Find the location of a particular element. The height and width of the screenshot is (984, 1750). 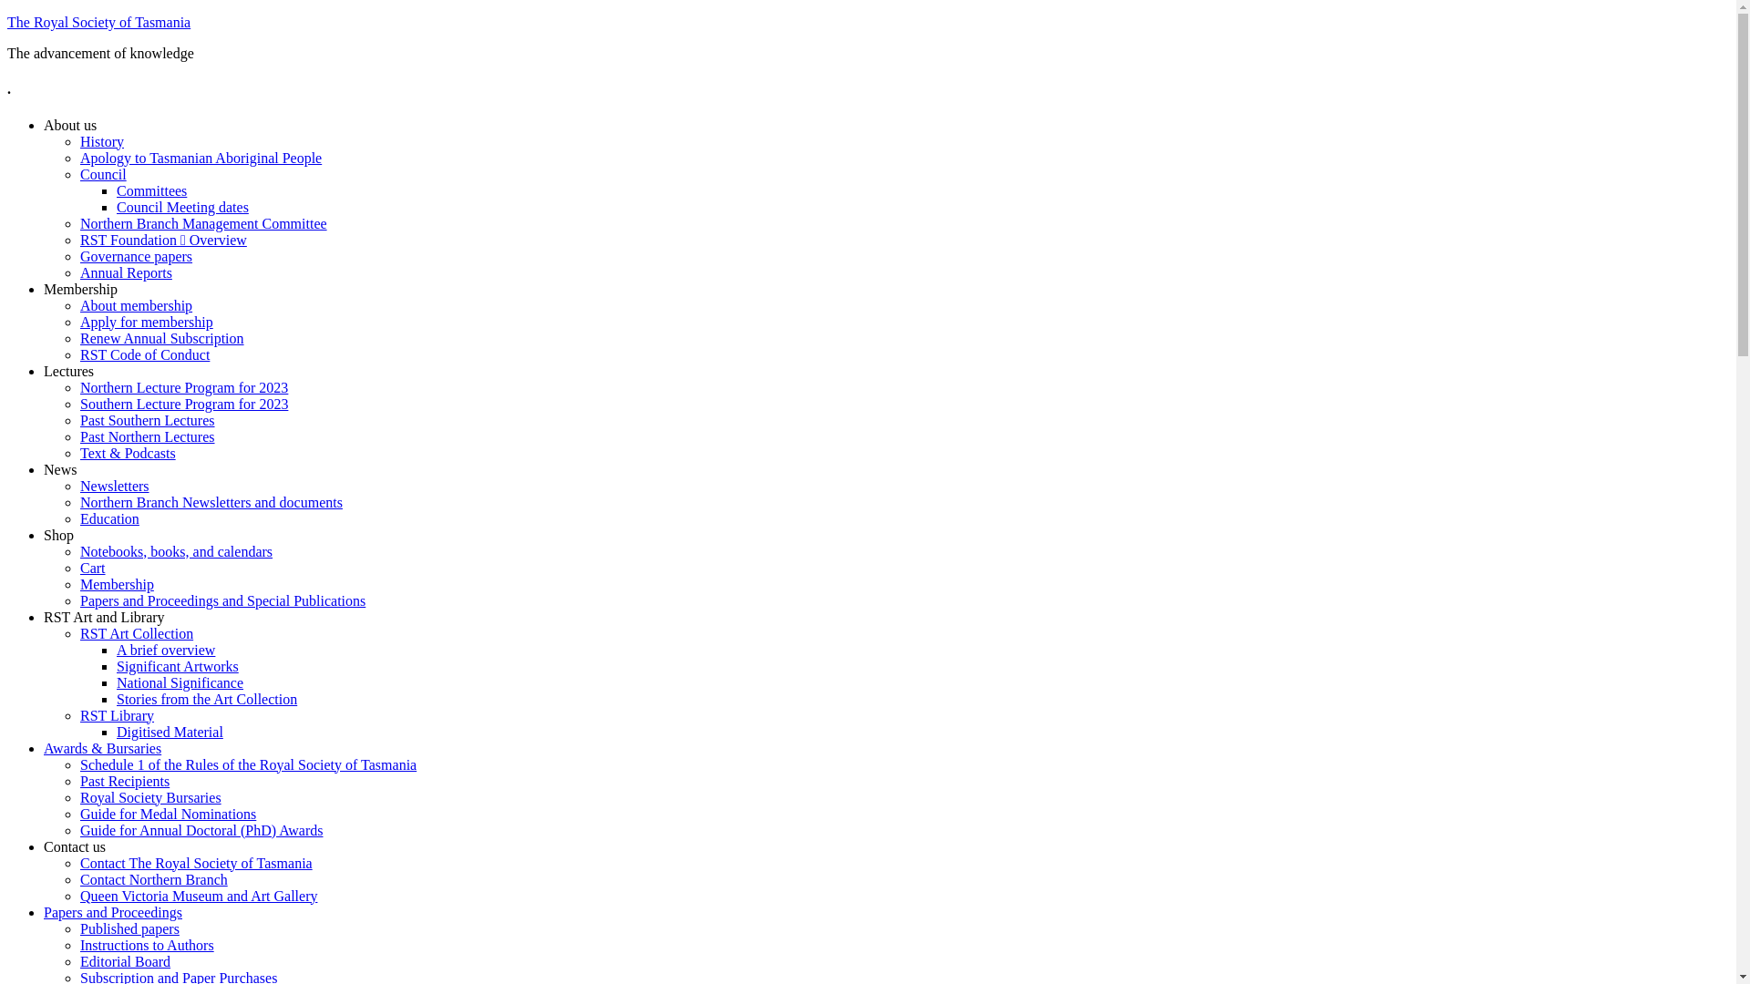

Digitised Material is located at coordinates (170, 733).